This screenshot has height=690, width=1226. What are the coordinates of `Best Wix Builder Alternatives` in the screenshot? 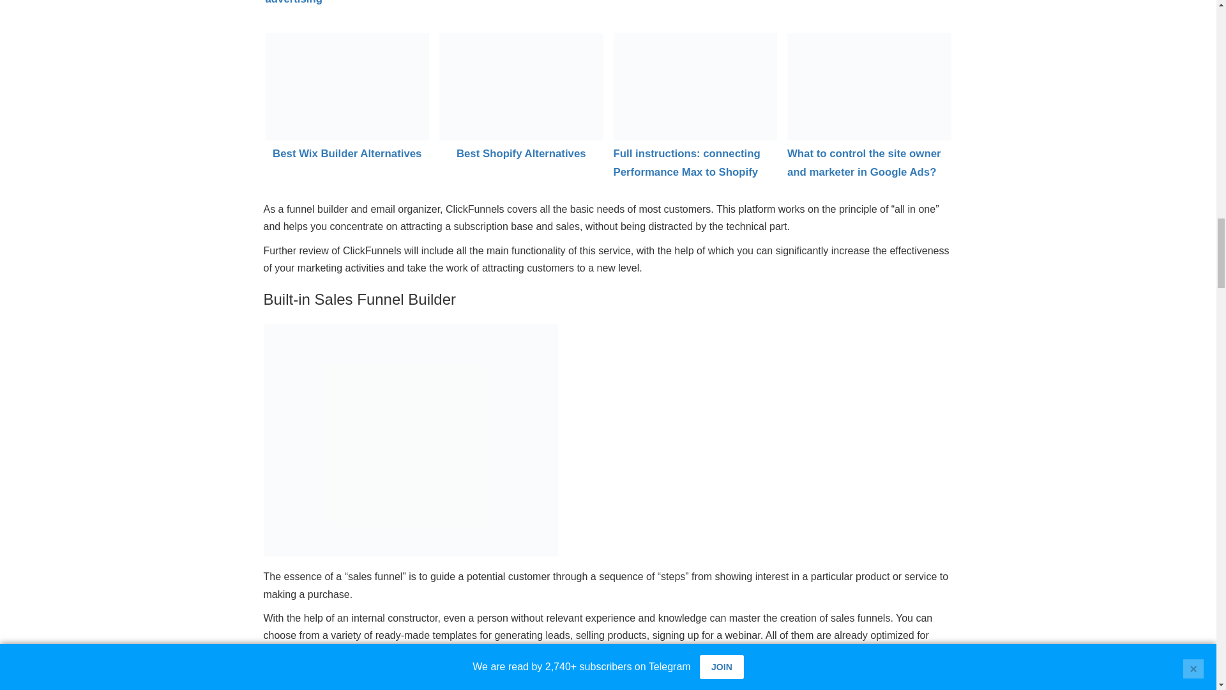 It's located at (347, 87).